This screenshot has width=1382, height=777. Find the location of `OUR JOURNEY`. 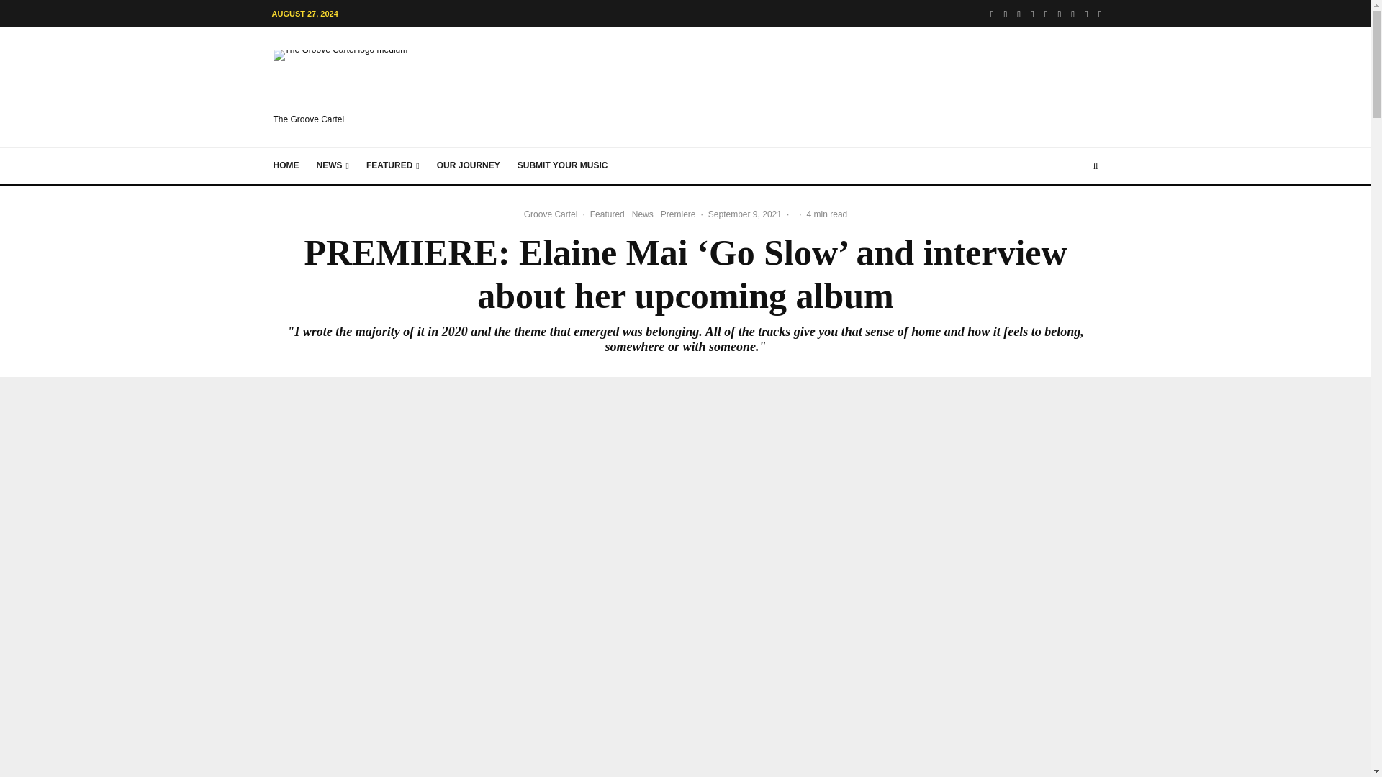

OUR JOURNEY is located at coordinates (468, 165).